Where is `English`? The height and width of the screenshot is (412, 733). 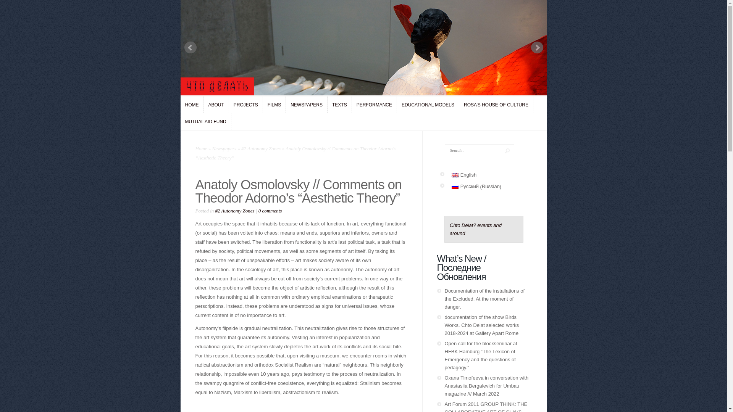
English is located at coordinates (463, 175).